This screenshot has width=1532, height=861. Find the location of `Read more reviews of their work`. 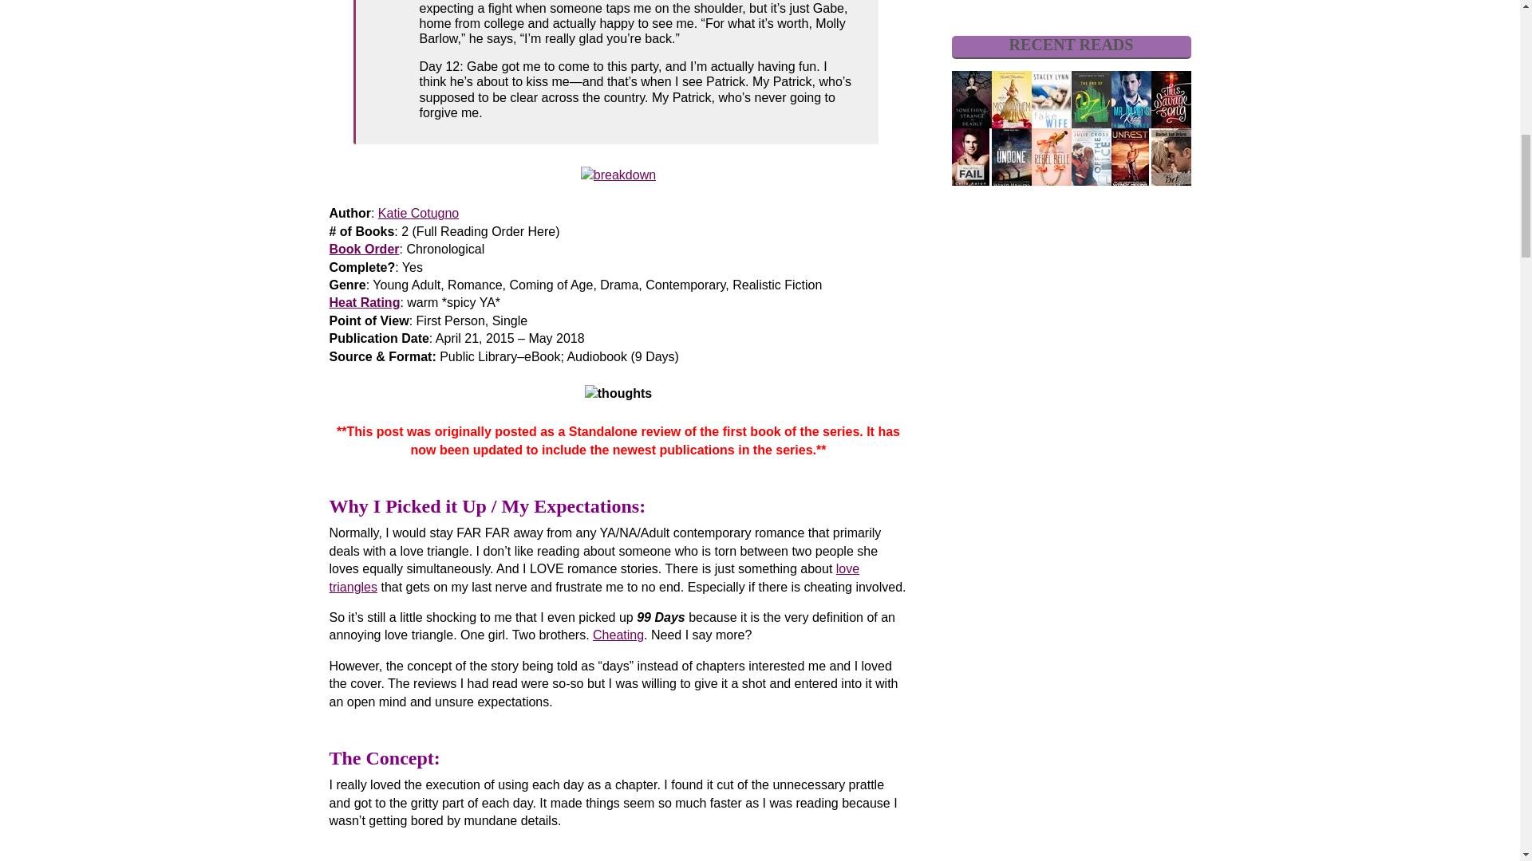

Read more reviews of their work is located at coordinates (418, 214).